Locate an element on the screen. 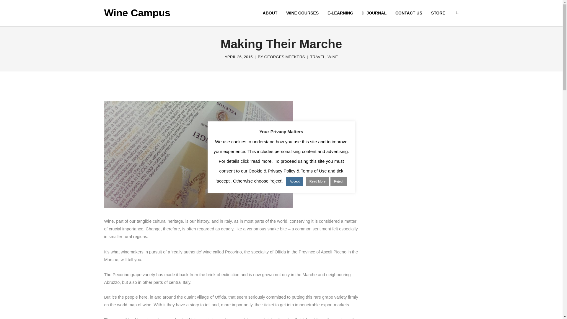 This screenshot has width=567, height=319. E-LEARNING is located at coordinates (340, 13).